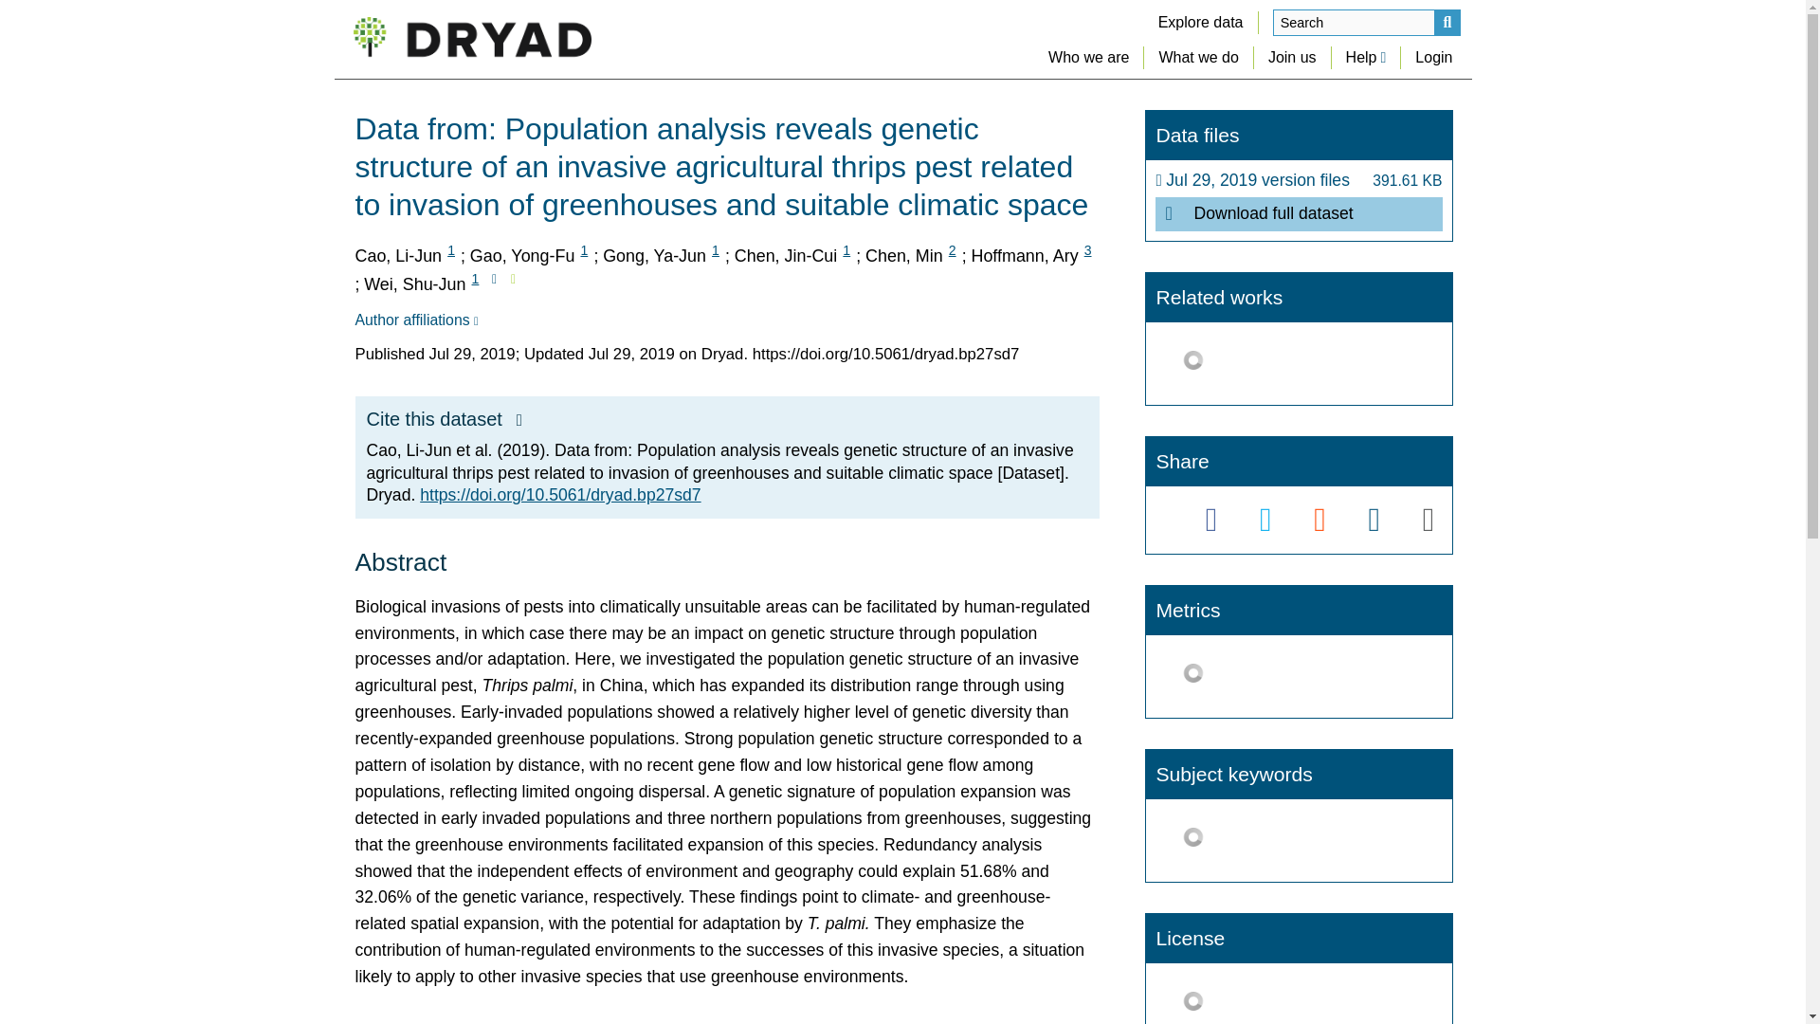 This screenshot has height=1024, width=1820. Describe the element at coordinates (415, 320) in the screenshot. I see `Author affiliations` at that location.